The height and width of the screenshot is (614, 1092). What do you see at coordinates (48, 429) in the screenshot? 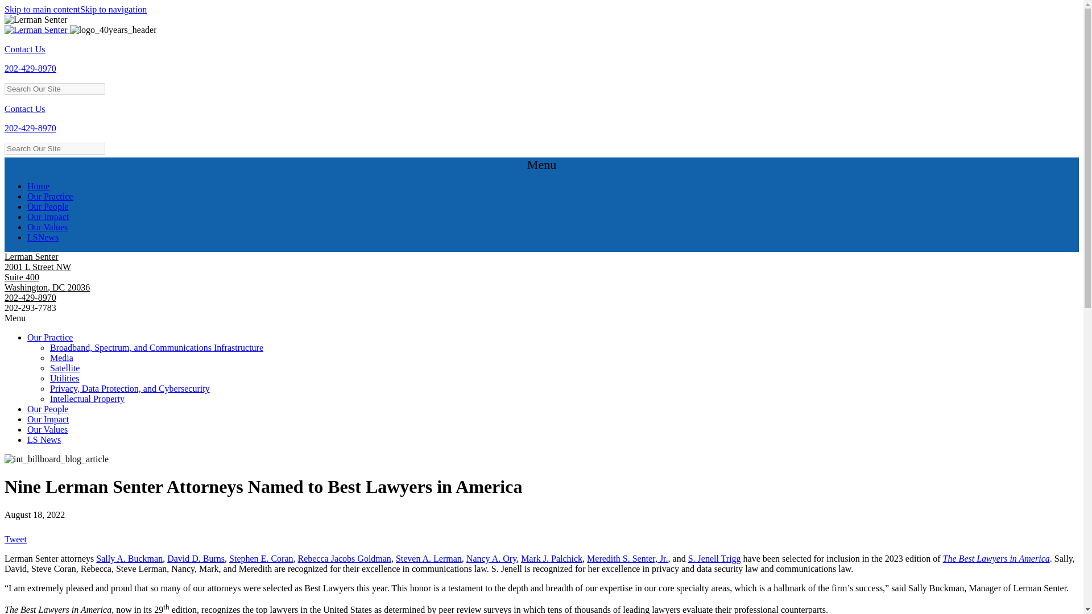
I see `Our Values` at bounding box center [48, 429].